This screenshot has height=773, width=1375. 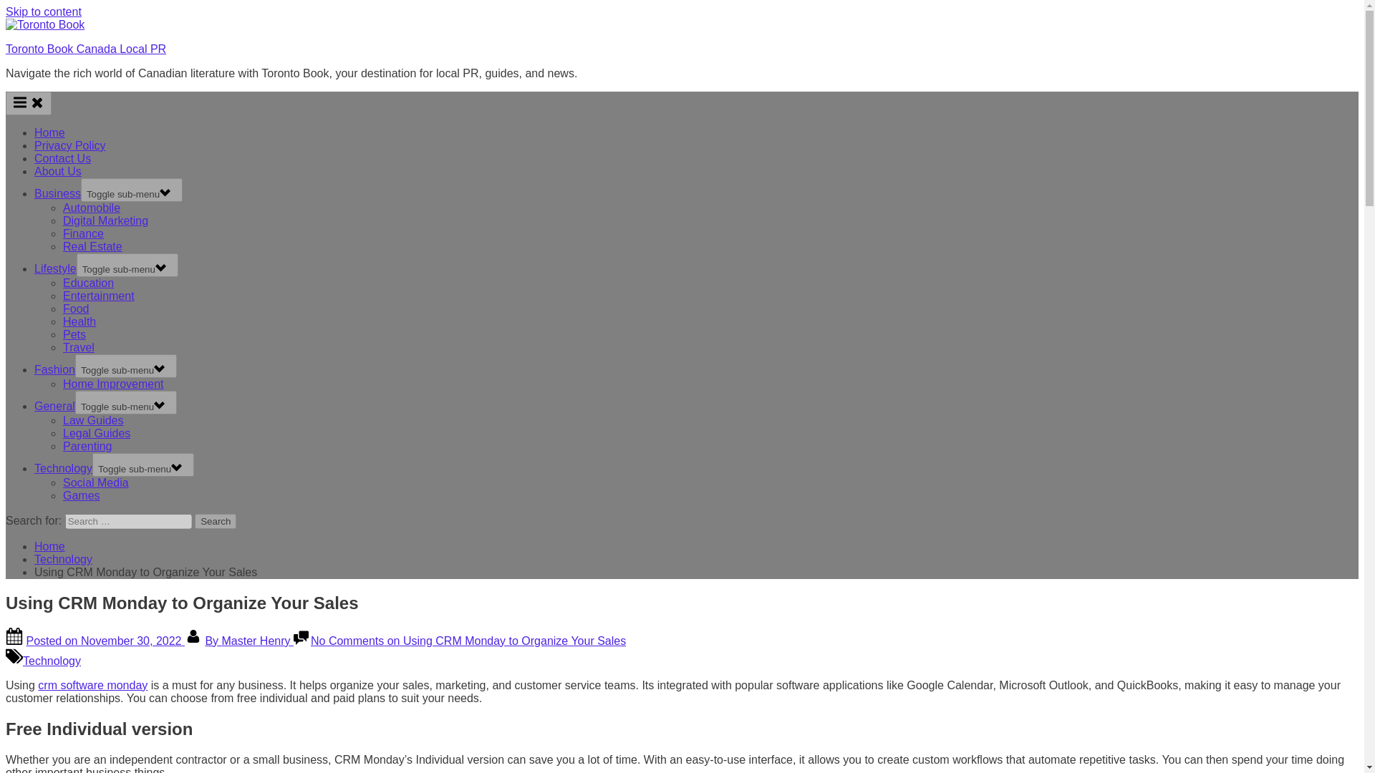 I want to click on Toggle sub-menu, so click(x=126, y=402).